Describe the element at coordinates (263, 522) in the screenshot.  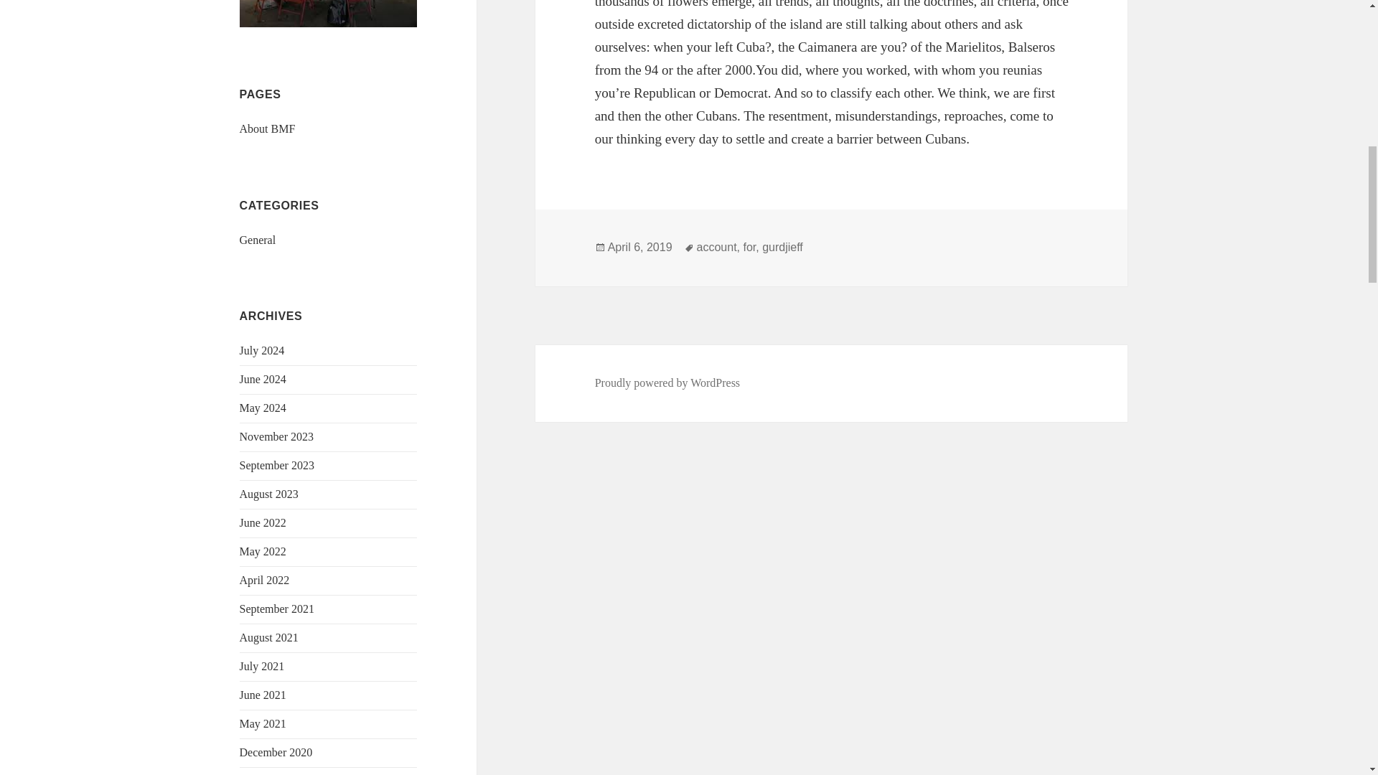
I see `June 2022` at that location.